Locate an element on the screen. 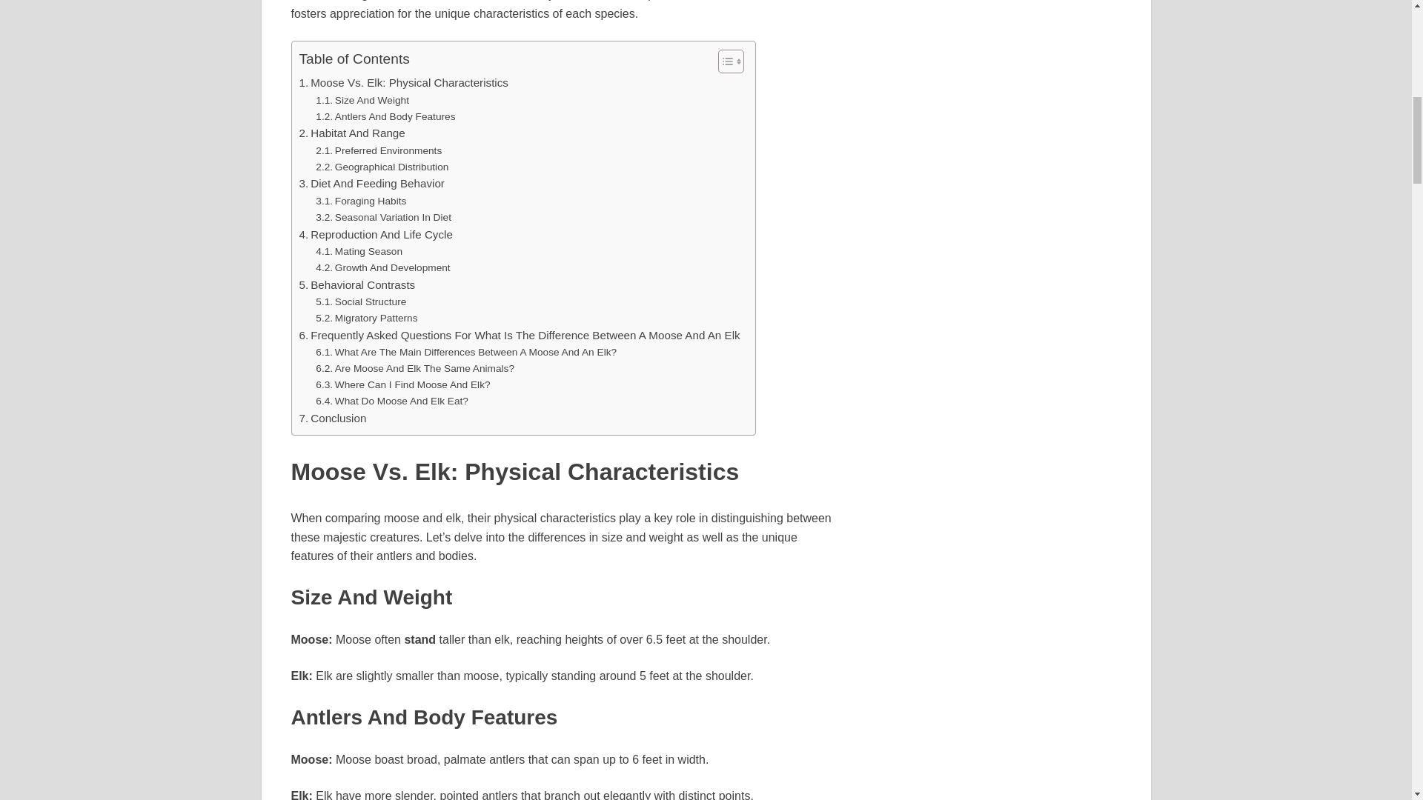  Are Moose And Elk The Same Animals? is located at coordinates (415, 369).